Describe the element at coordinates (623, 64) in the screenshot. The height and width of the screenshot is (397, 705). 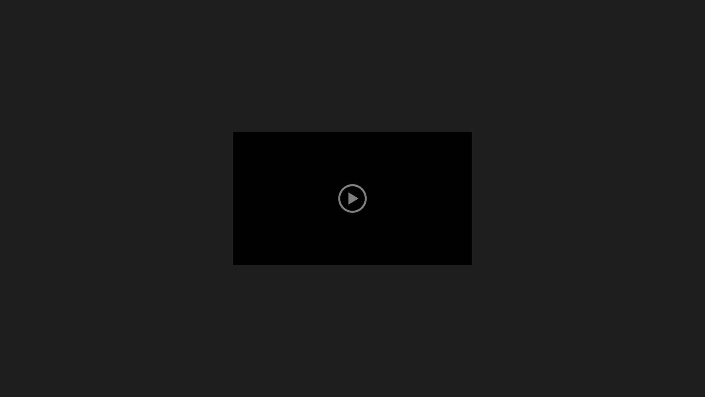
I see `Slideshow` at that location.